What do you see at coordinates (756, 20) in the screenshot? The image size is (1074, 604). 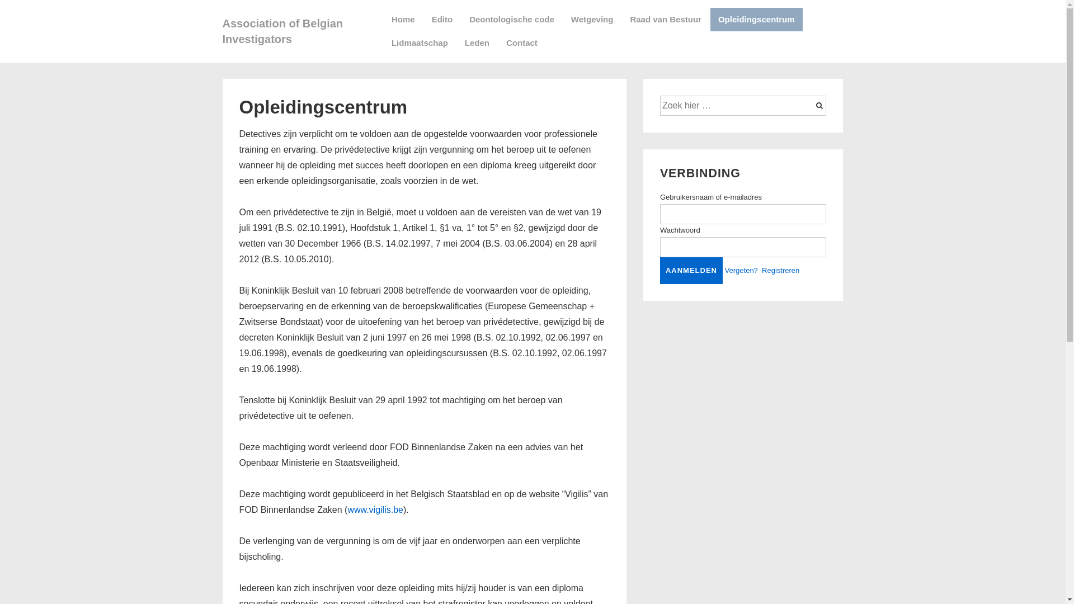 I see `Opleidingscentrum` at bounding box center [756, 20].